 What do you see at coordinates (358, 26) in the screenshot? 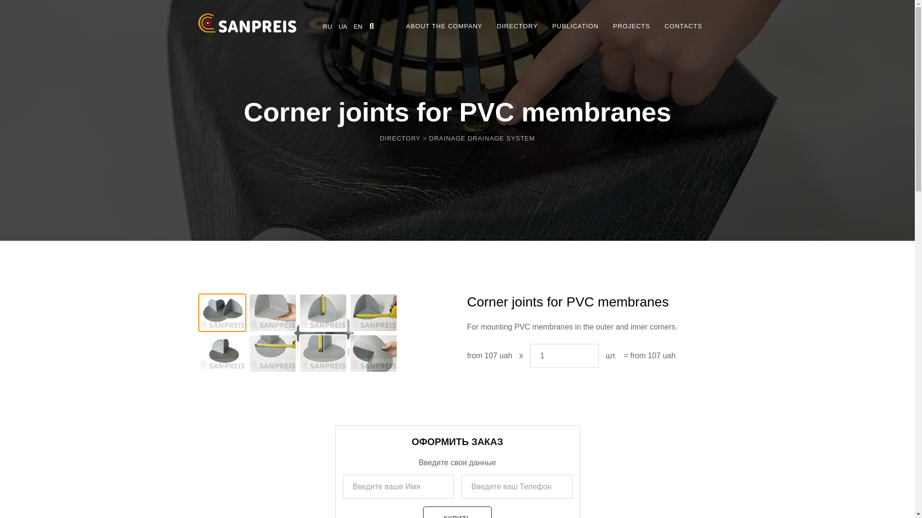
I see `EN` at bounding box center [358, 26].